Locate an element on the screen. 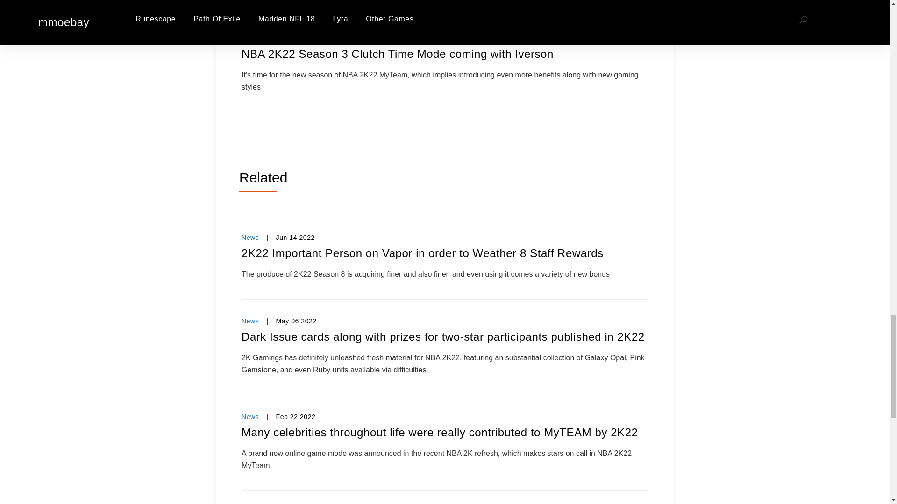  NBA 2K22 Season 3 Clutch Time Mode coming with Iverson is located at coordinates (445, 54).